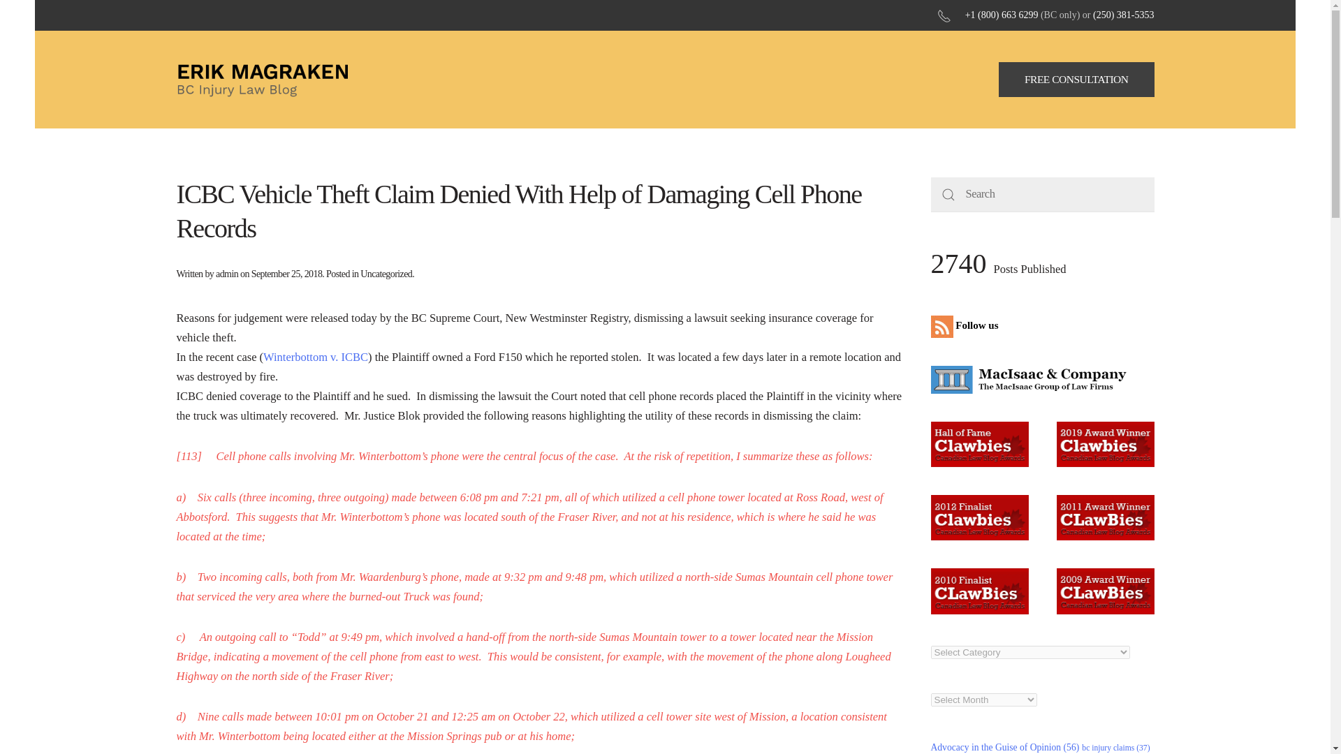  I want to click on Uncategorized, so click(386, 274).